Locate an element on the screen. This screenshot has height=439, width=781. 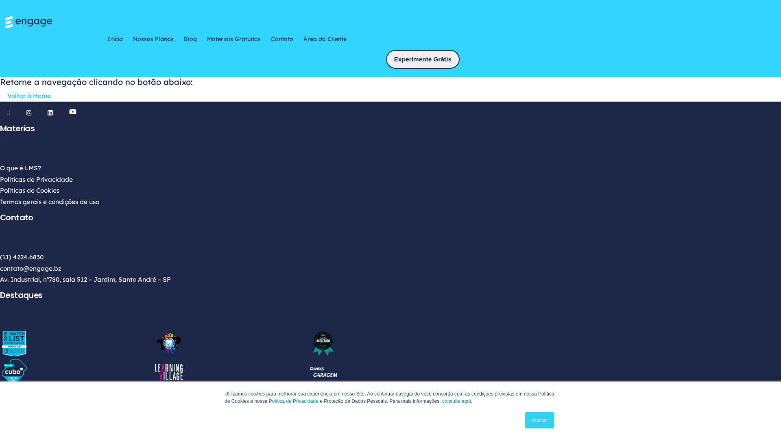
Aceitar is located at coordinates (539, 420).